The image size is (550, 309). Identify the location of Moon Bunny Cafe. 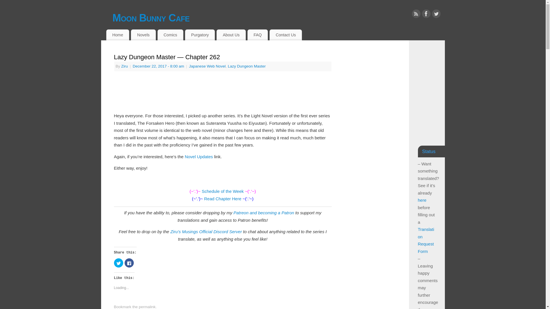
(278, 18).